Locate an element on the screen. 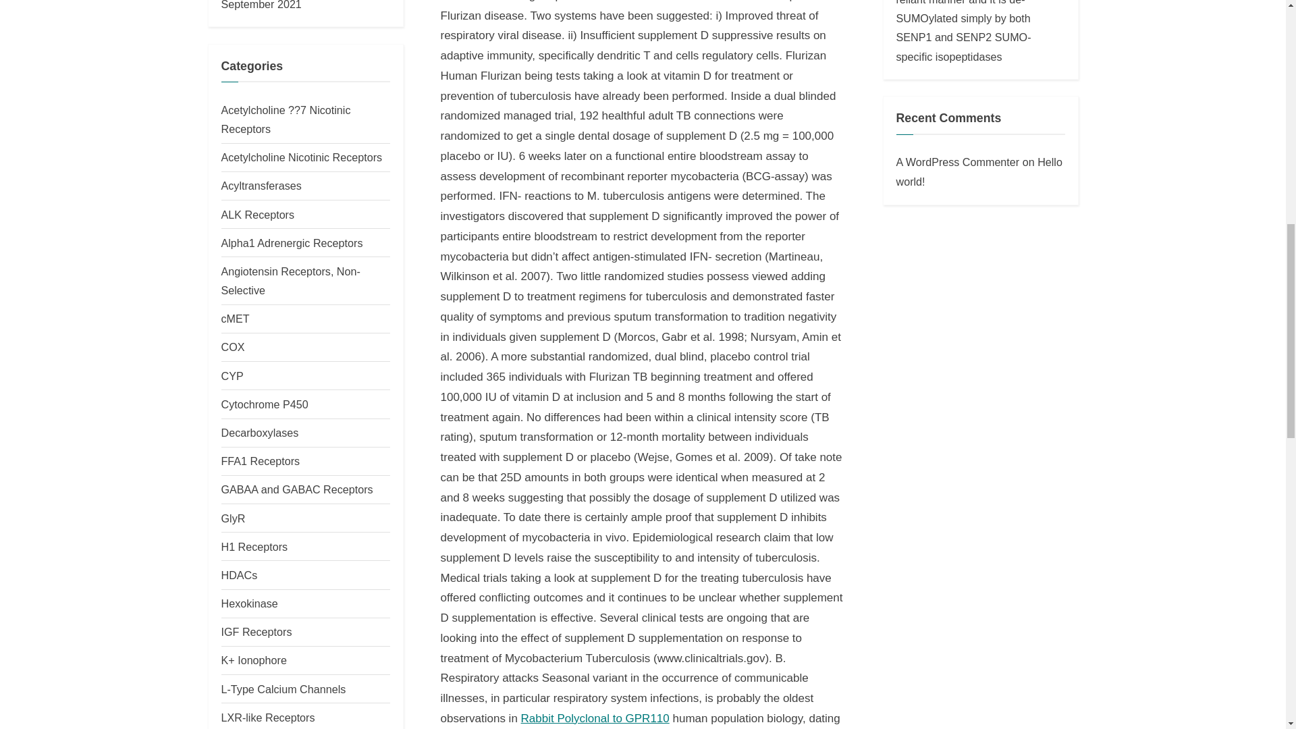 The height and width of the screenshot is (729, 1296). Acetylcholine ??7 Nicotinic Receptors is located at coordinates (286, 119).